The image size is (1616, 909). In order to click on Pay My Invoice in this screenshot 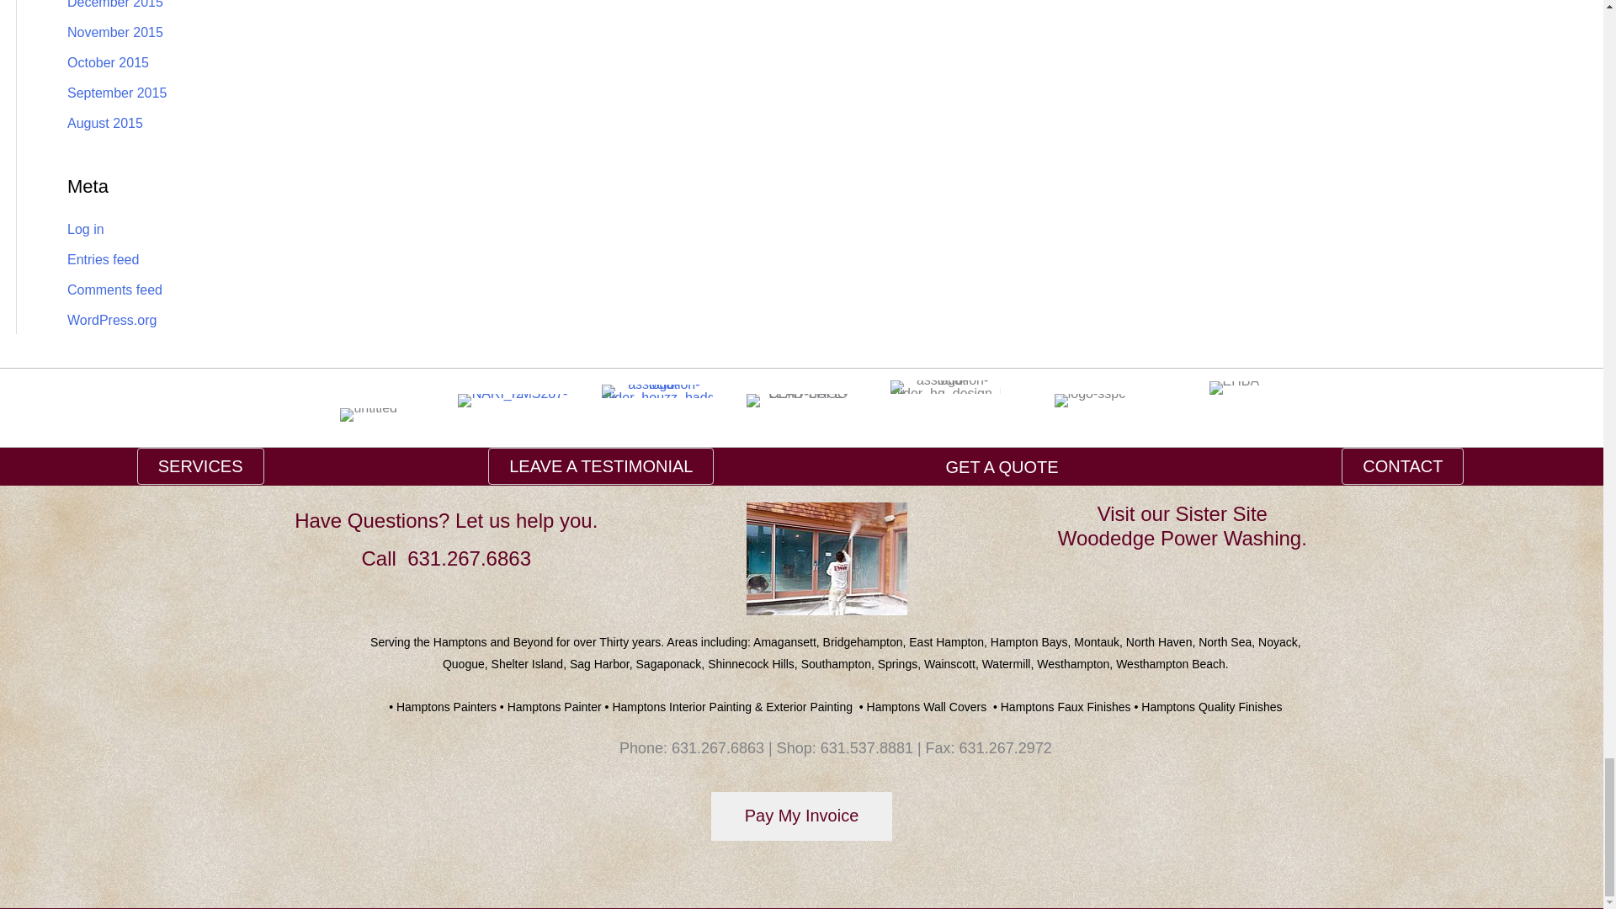, I will do `click(801, 815)`.